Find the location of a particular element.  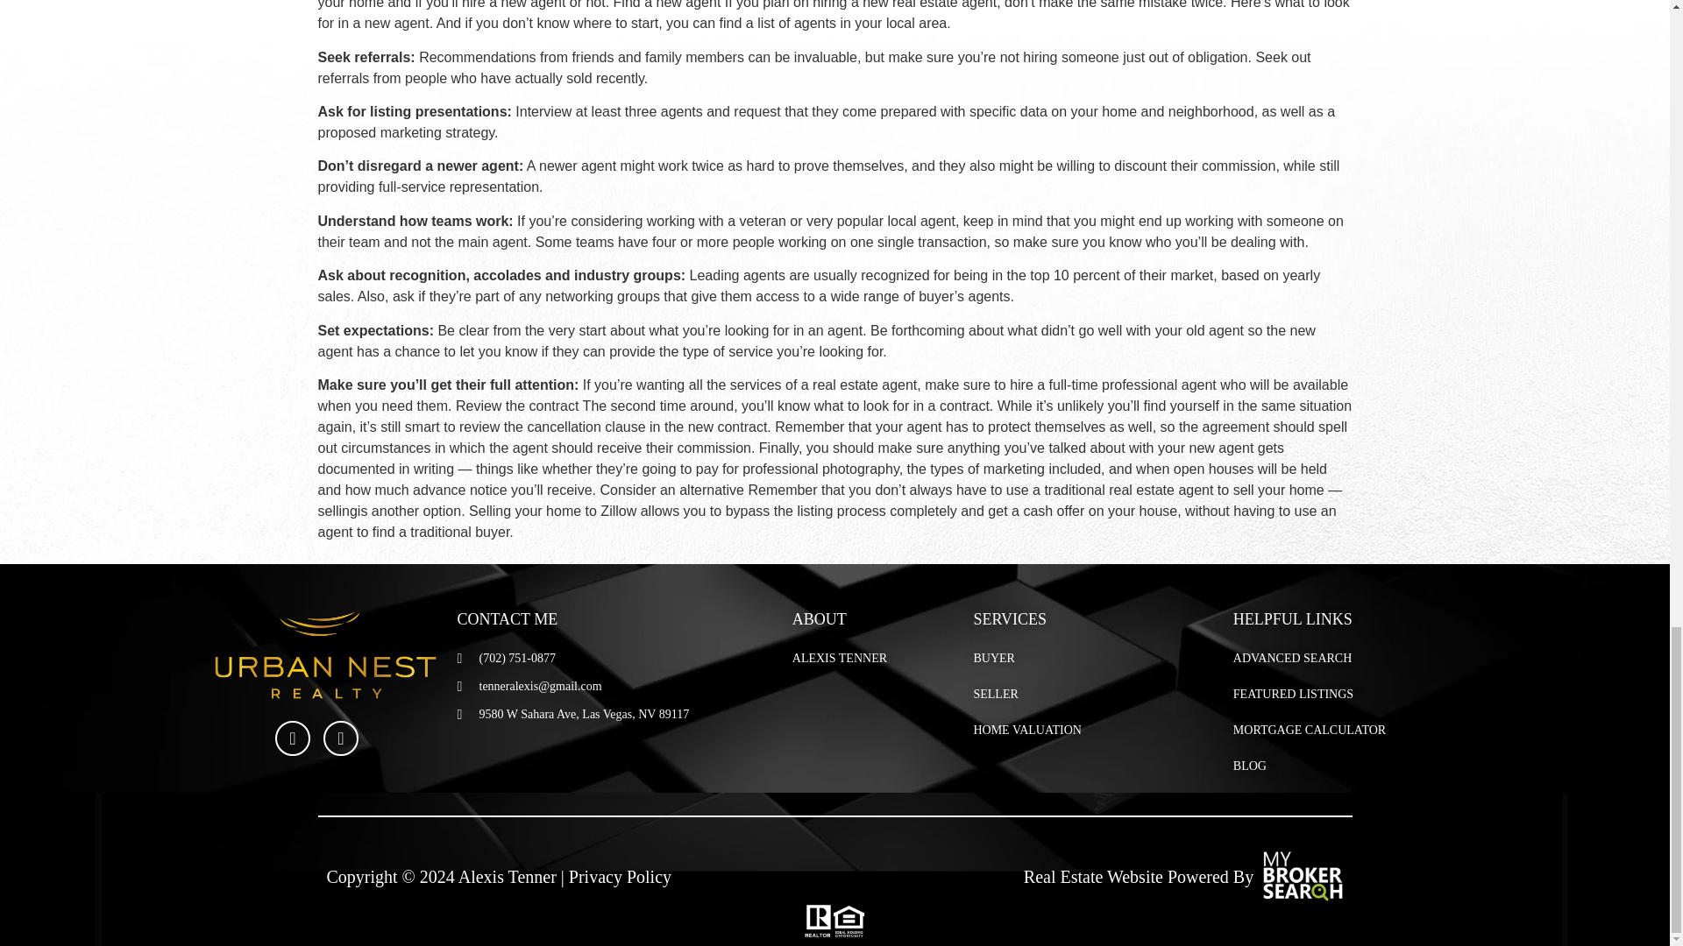

9580 W Sahara Ave, Las Vegas, NV 89117 is located at coordinates (573, 714).